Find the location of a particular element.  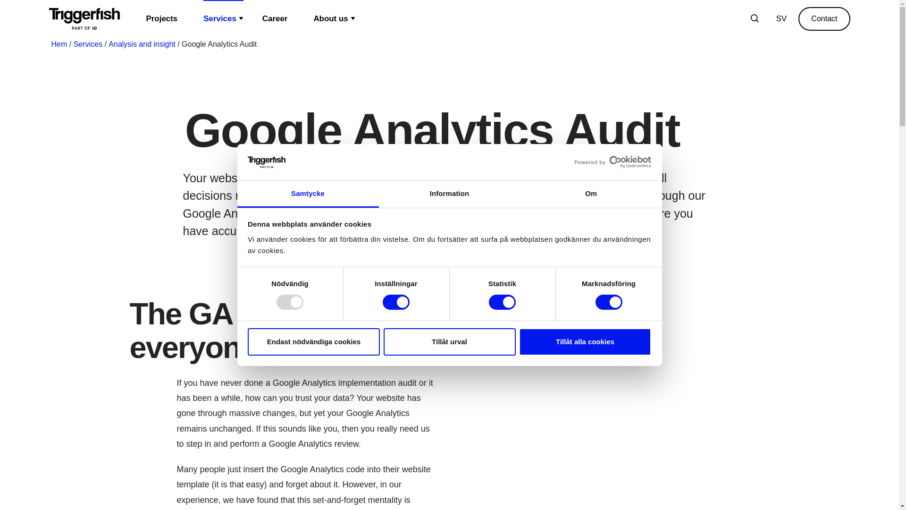

Triggerfish is located at coordinates (84, 19).